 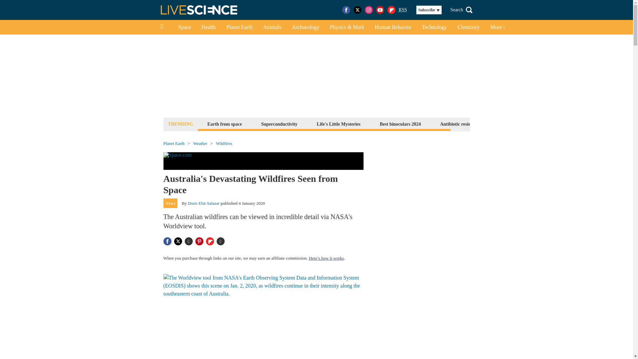 What do you see at coordinates (469, 27) in the screenshot?
I see `Chemistry` at bounding box center [469, 27].